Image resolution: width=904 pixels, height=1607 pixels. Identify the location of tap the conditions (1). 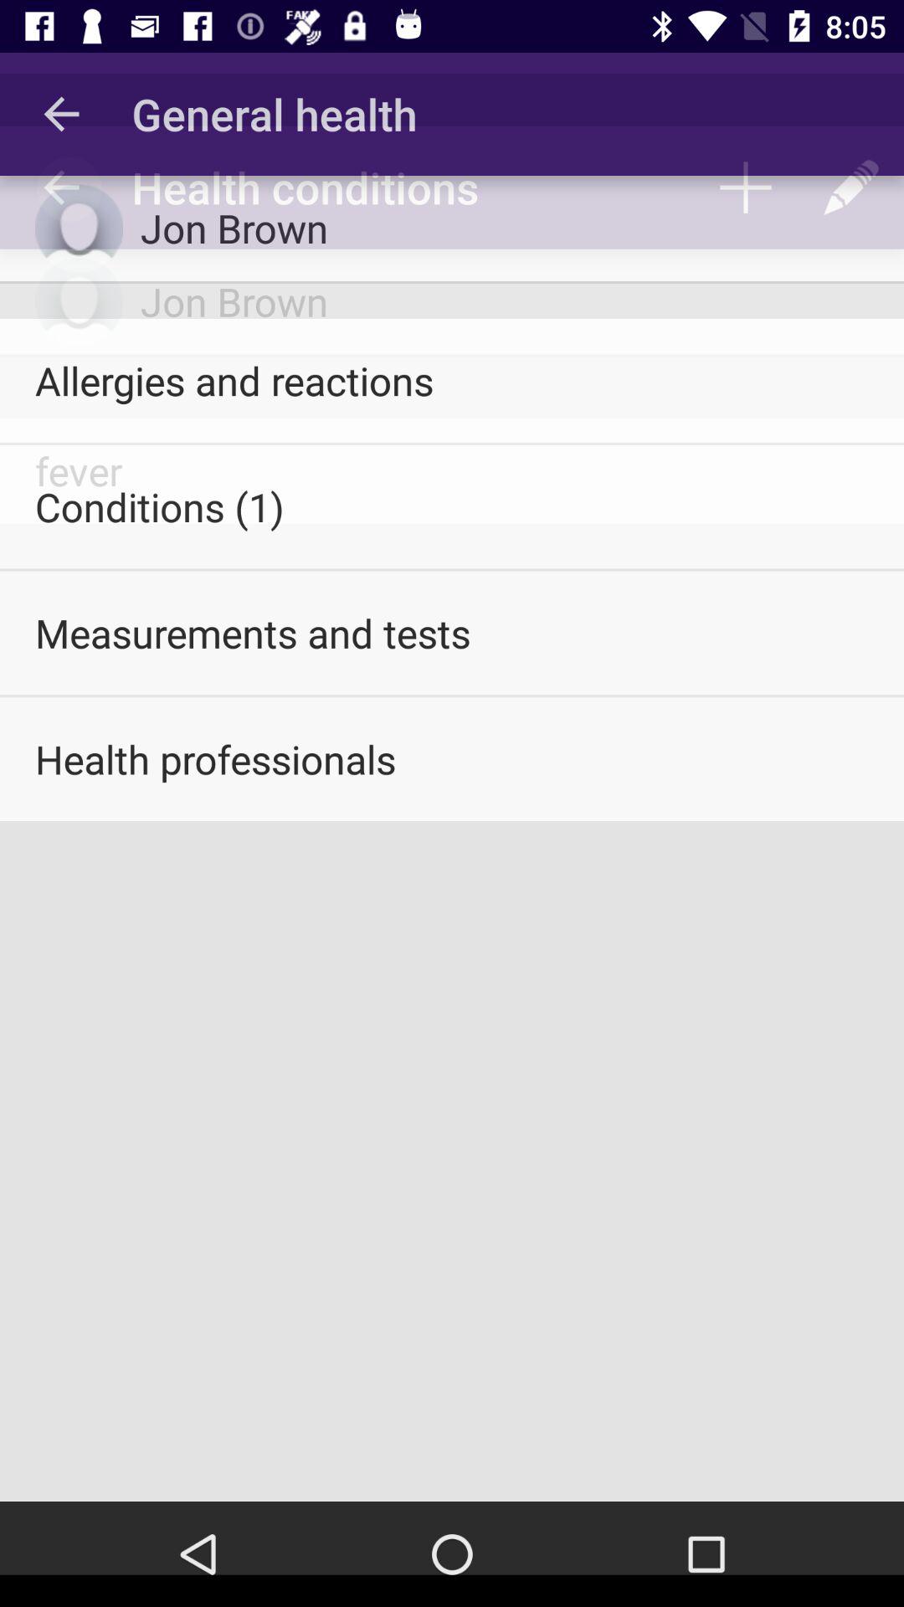
(452, 506).